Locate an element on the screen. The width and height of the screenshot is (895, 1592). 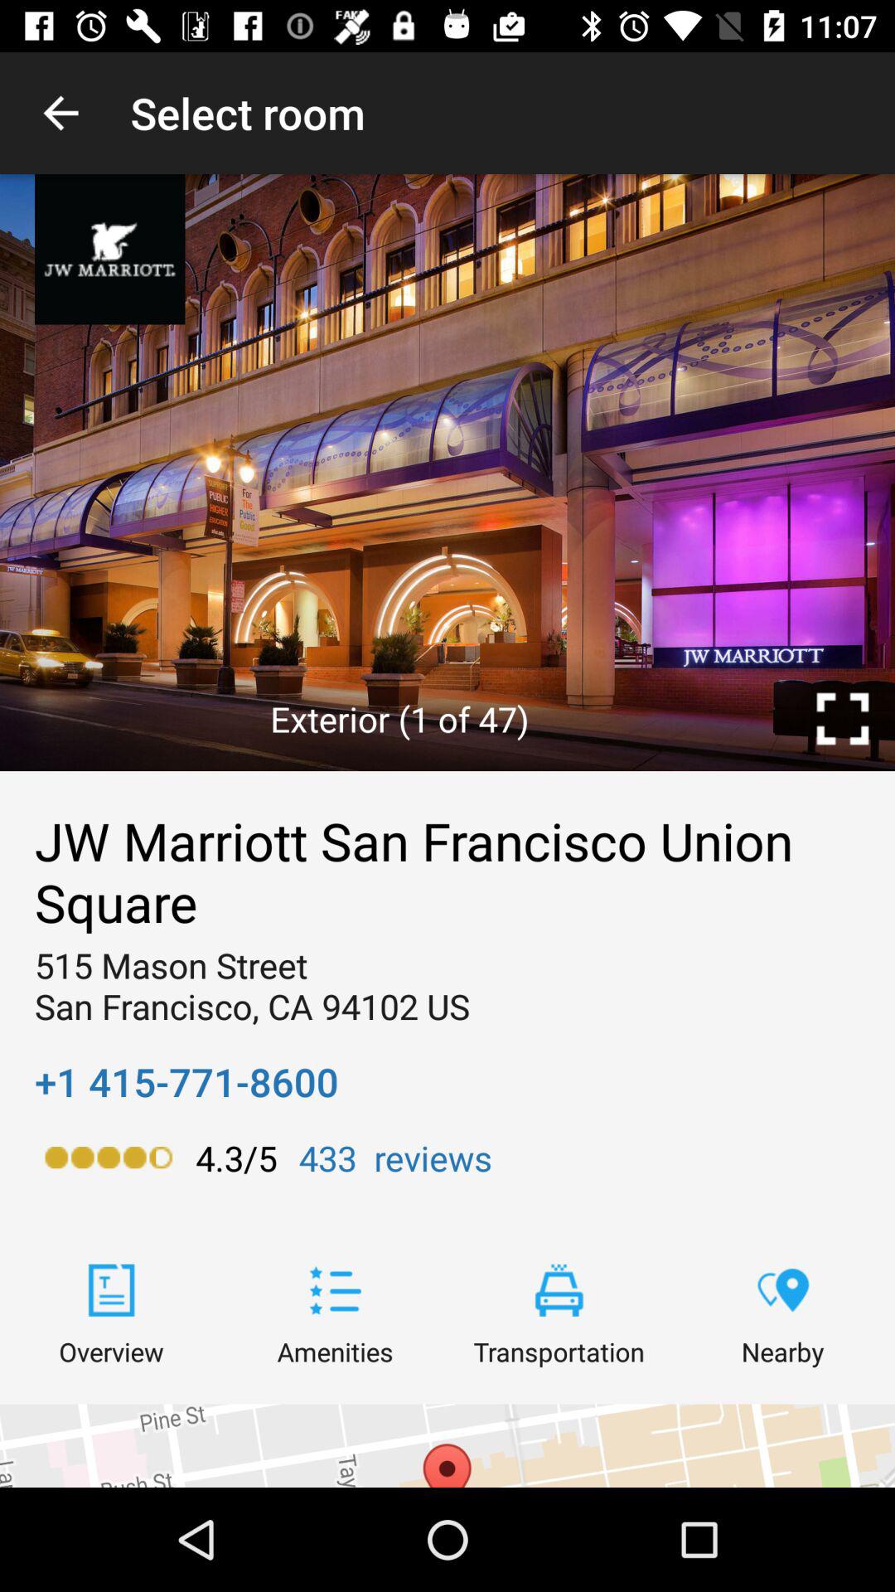
press the icon to the right of the exterior 1 of icon is located at coordinates (842, 718).